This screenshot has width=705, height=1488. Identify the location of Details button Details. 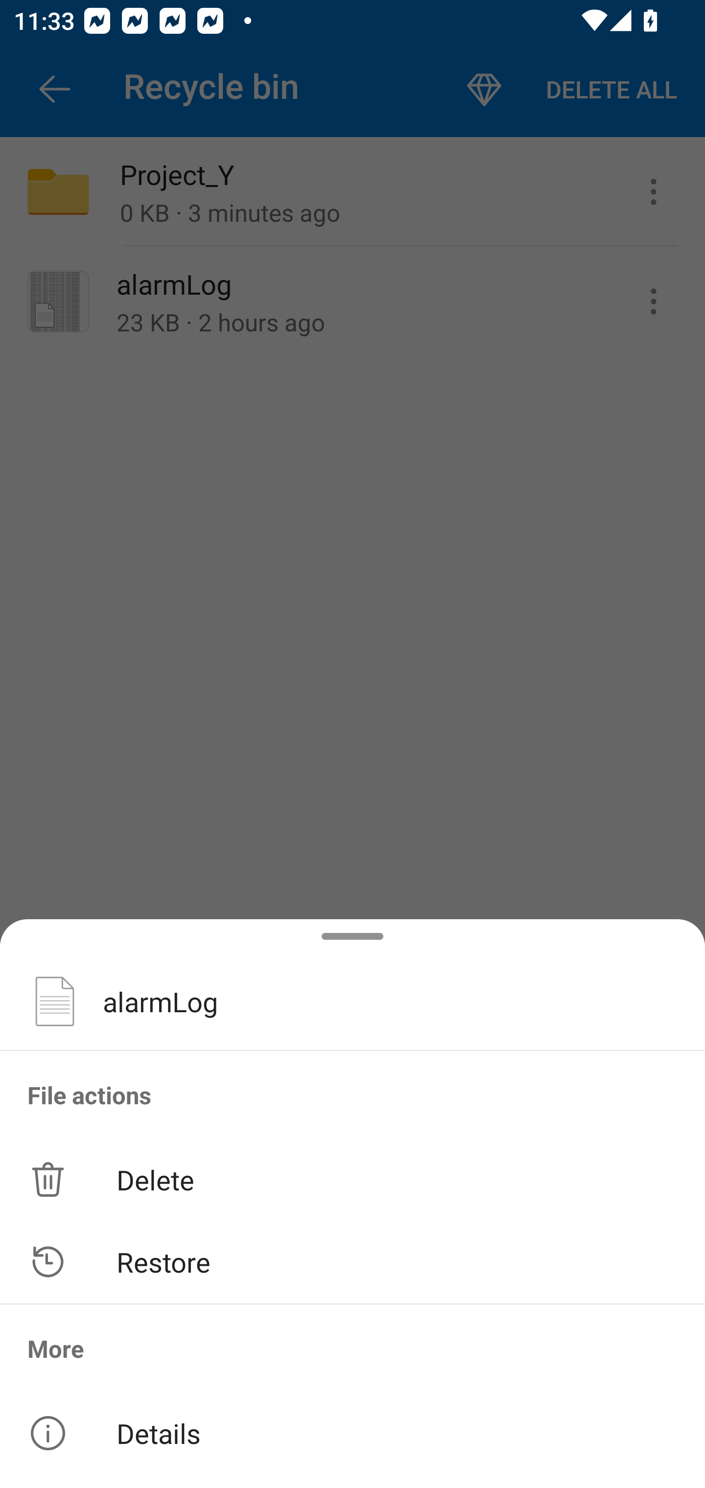
(352, 1433).